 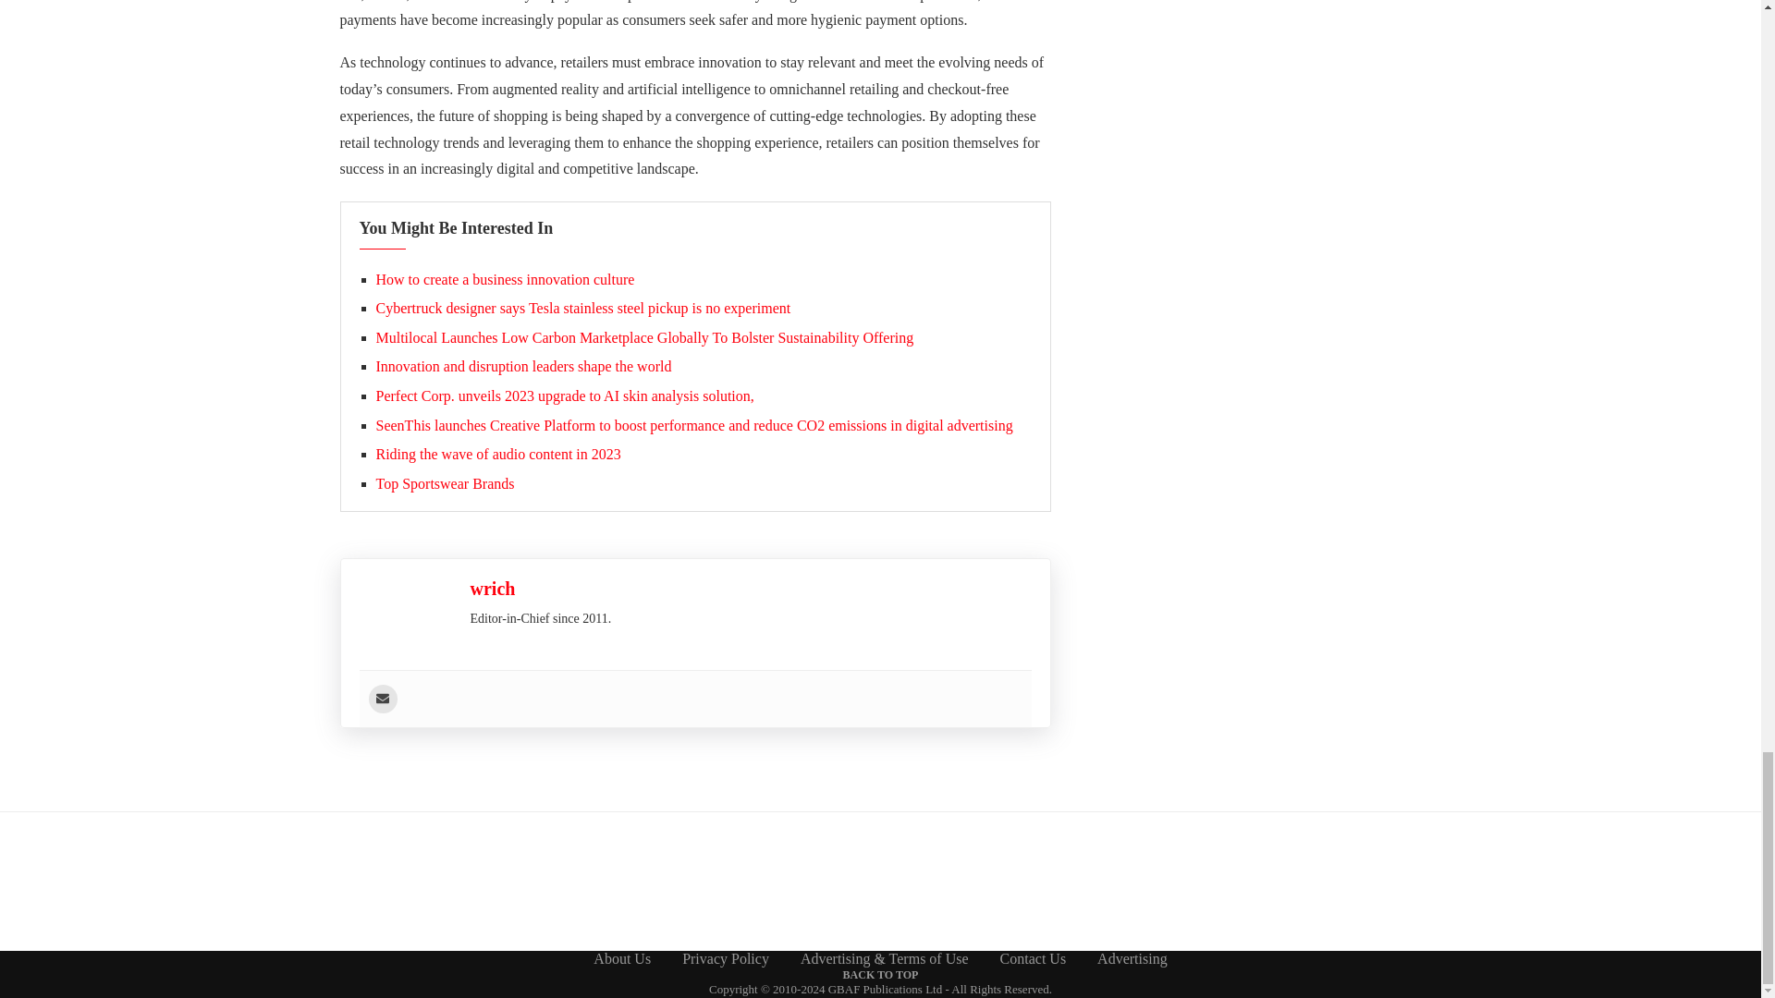 I want to click on How to create a business innovation culture, so click(x=504, y=279).